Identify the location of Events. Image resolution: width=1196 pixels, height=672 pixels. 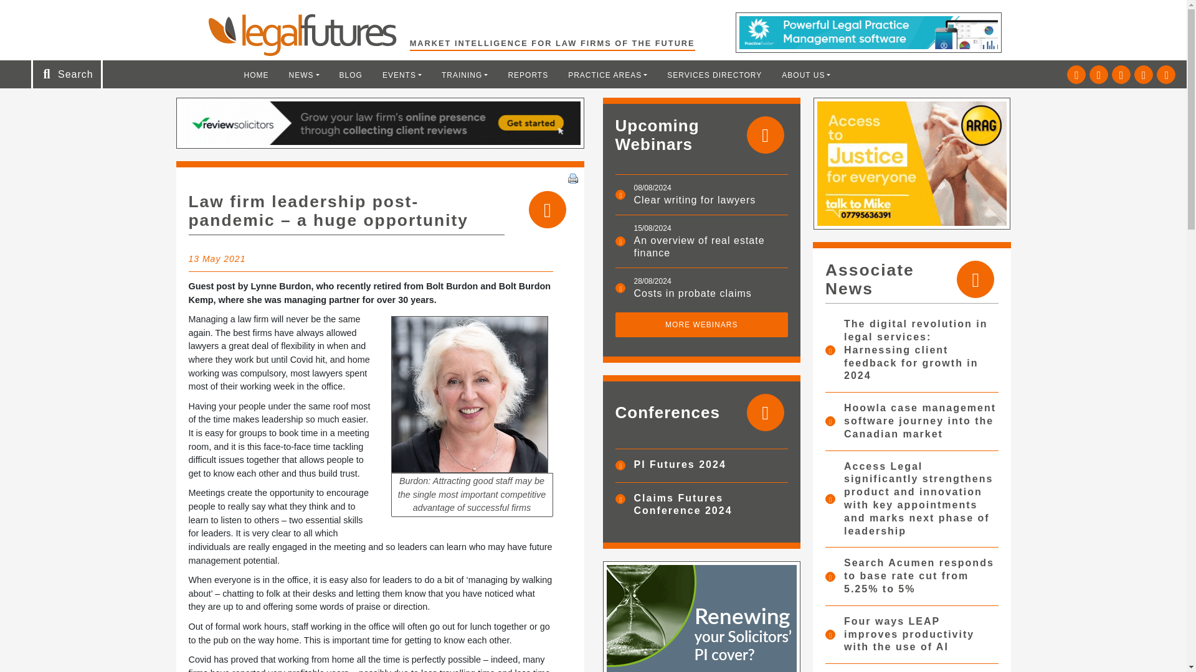
(402, 75).